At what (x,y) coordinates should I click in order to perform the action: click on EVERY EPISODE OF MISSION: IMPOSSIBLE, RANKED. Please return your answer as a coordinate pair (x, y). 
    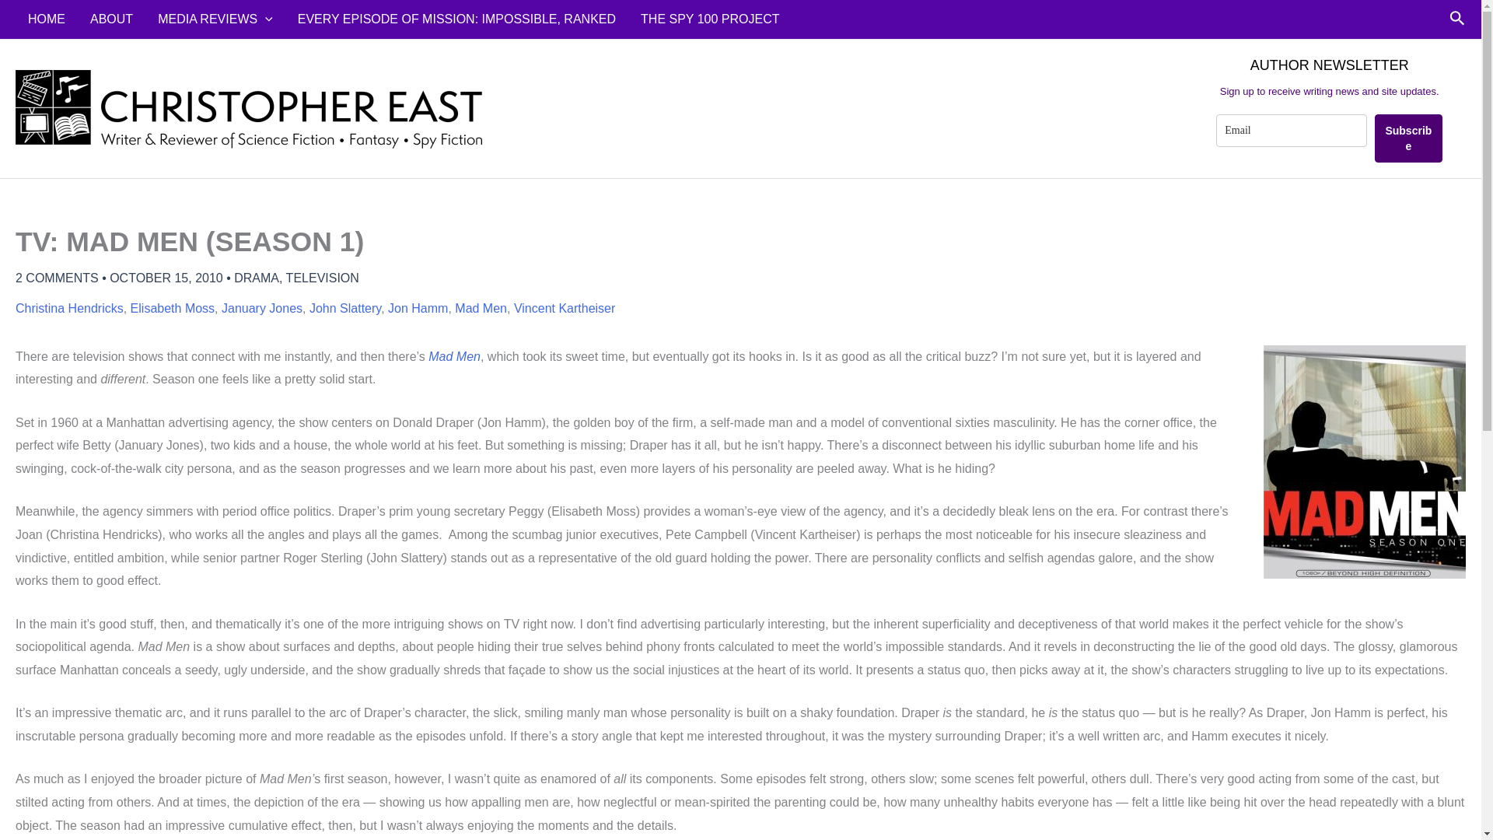
    Looking at the image, I should click on (456, 19).